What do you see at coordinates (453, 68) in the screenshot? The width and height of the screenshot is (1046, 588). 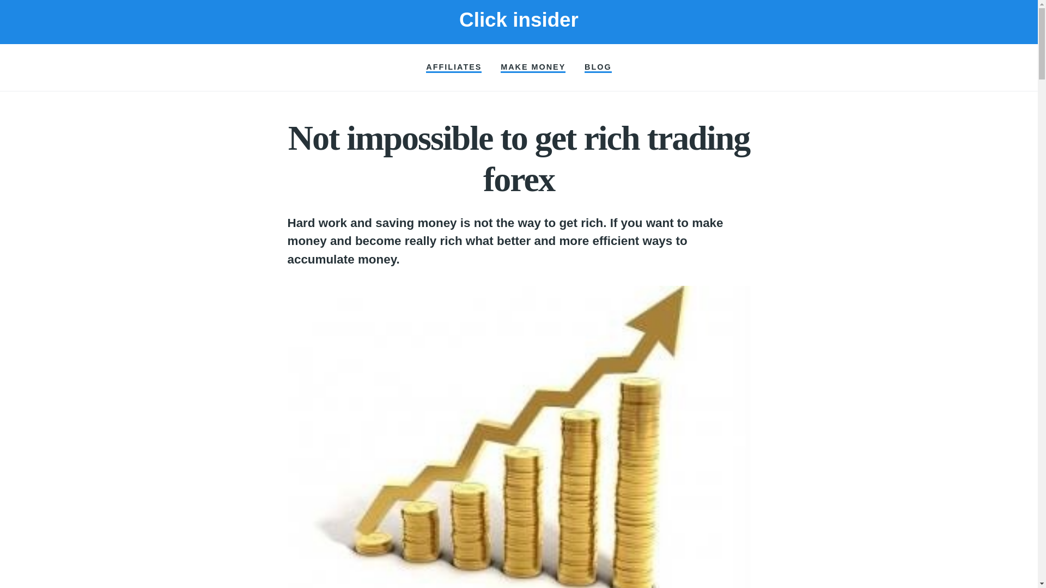 I see `AFFILIATES` at bounding box center [453, 68].